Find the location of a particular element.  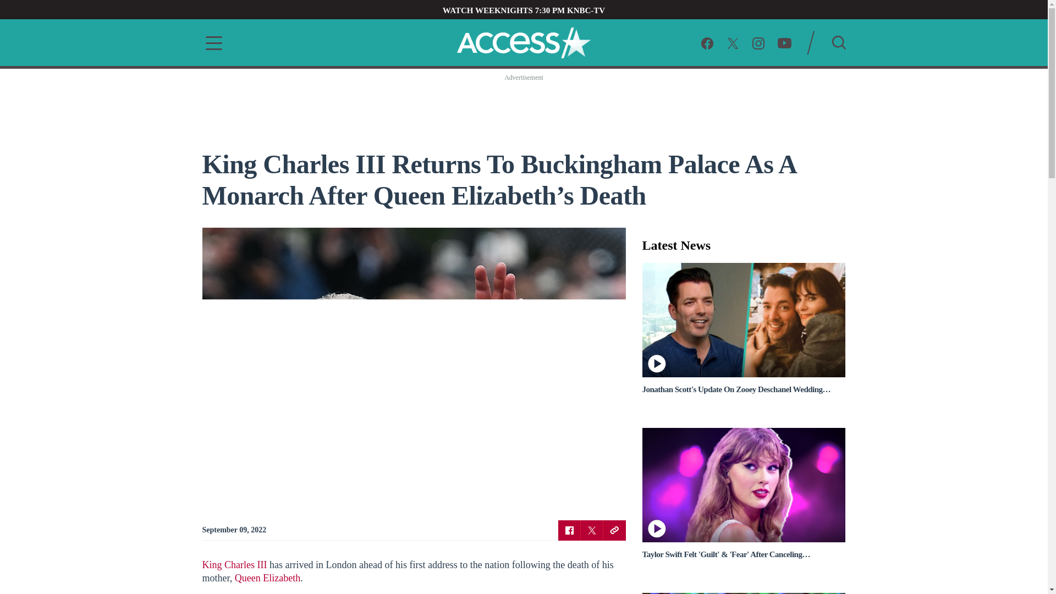

SEARCH is located at coordinates (838, 42).